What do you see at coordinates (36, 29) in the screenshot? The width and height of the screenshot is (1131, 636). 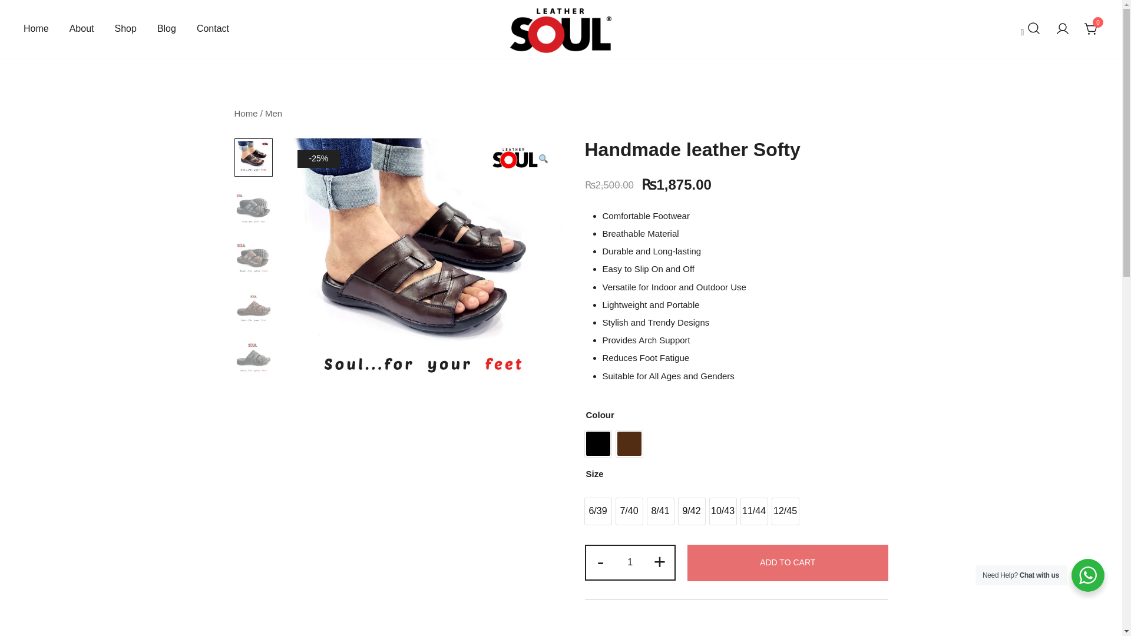 I see `Home` at bounding box center [36, 29].